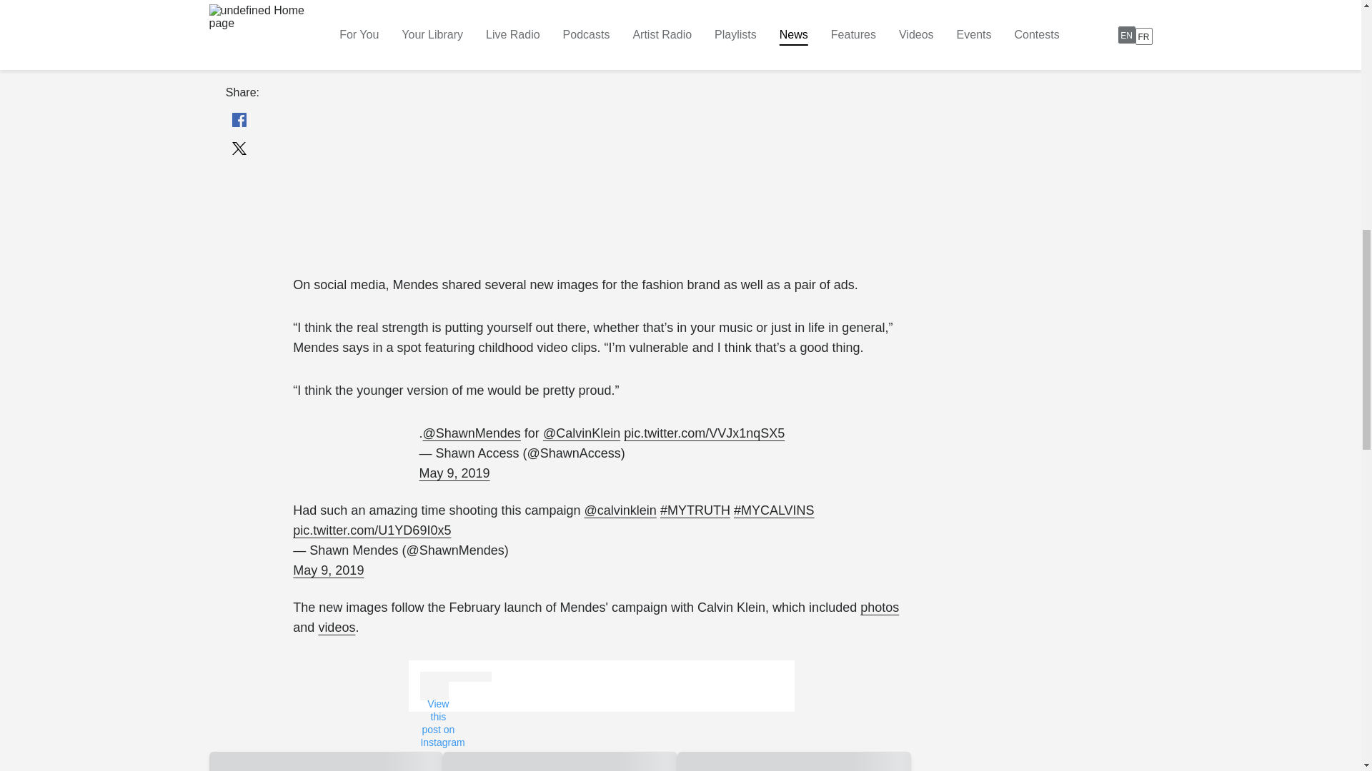 This screenshot has width=1372, height=771. I want to click on May 9, 2019, so click(454, 473).